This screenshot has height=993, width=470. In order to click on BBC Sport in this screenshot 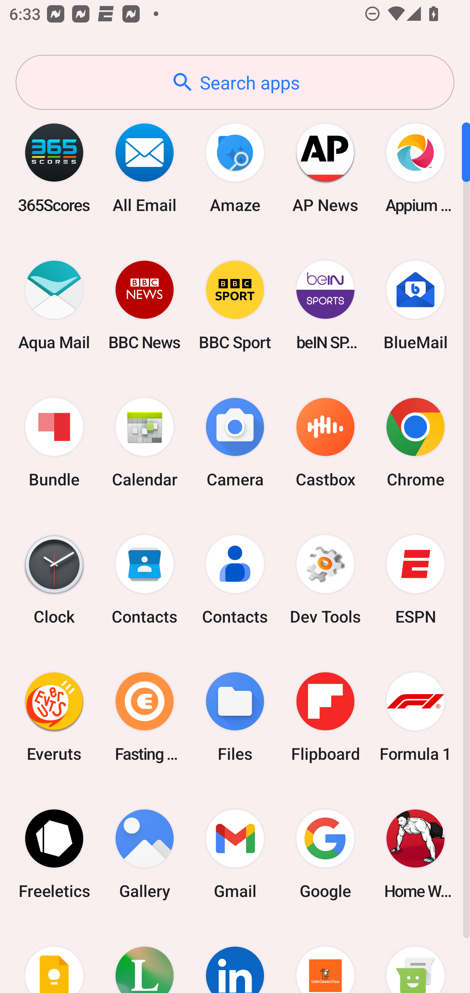, I will do `click(235, 305)`.